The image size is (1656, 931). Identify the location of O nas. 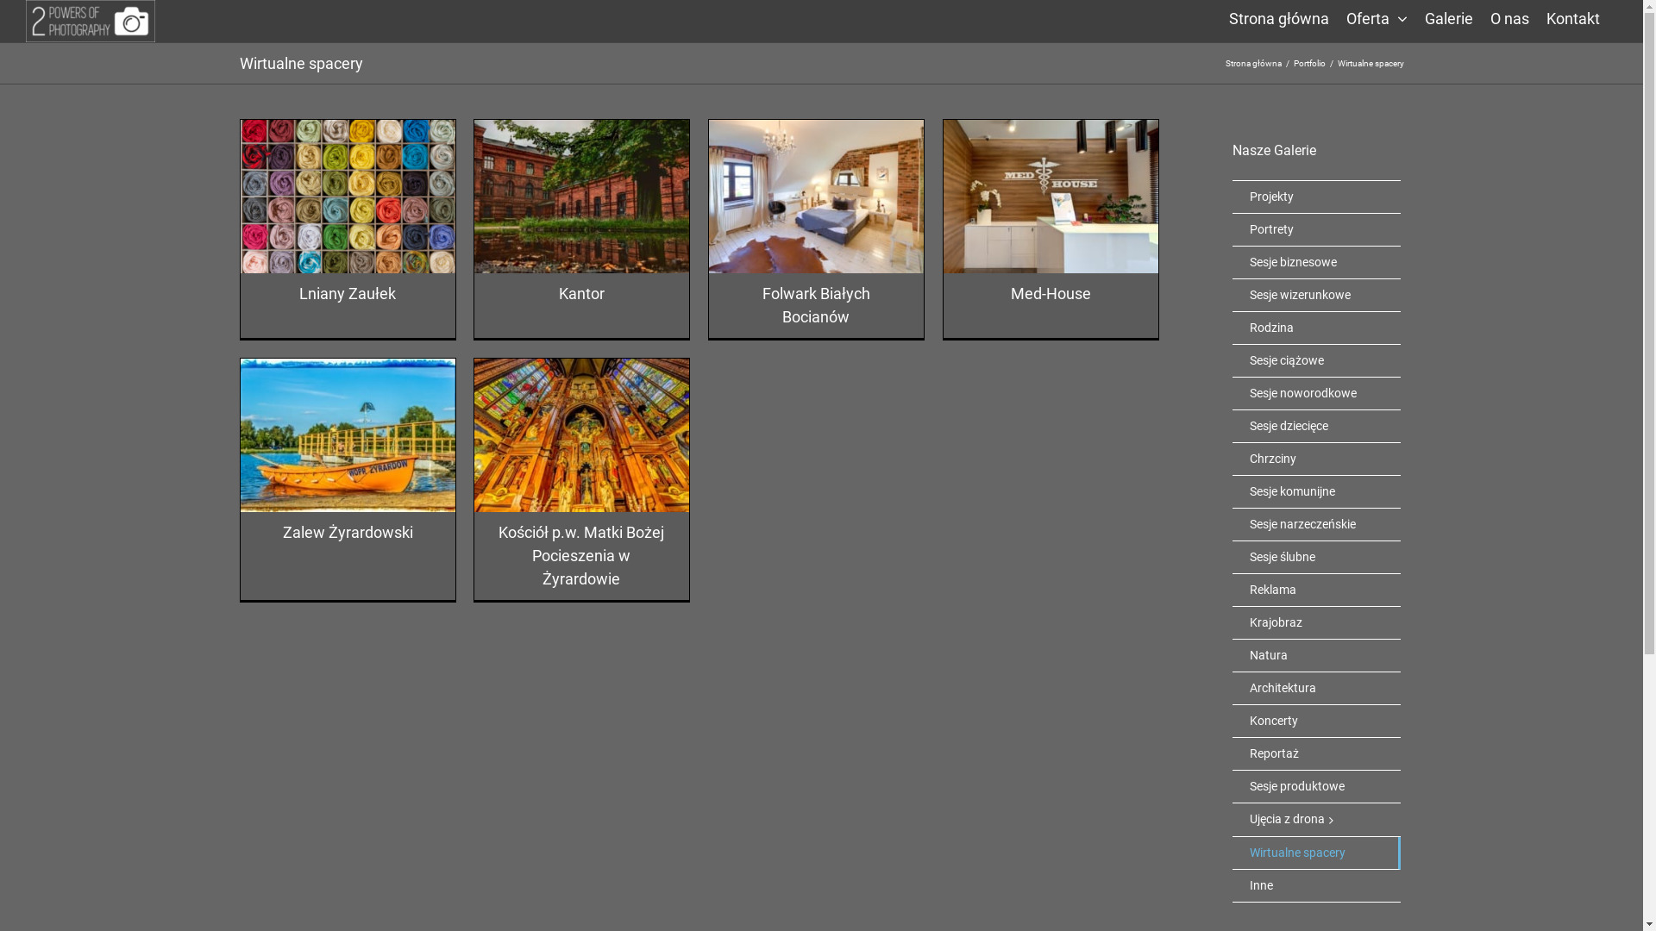
(1509, 17).